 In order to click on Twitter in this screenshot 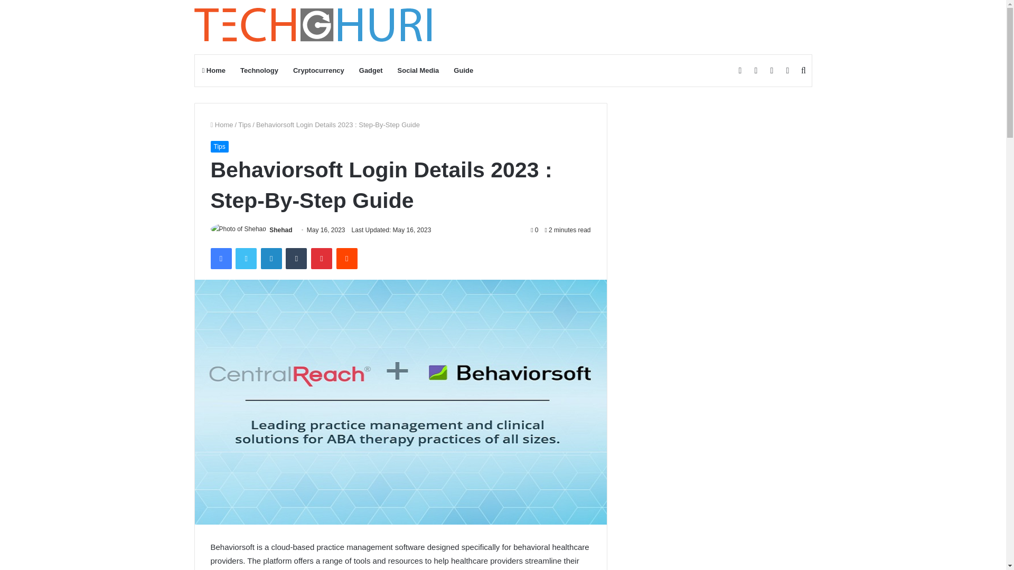, I will do `click(246, 258)`.